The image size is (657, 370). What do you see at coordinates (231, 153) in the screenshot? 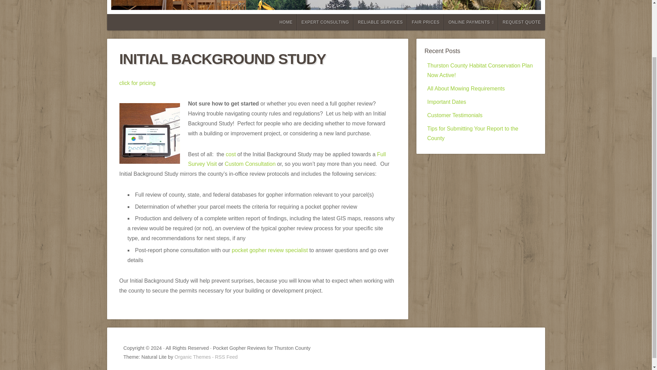
I see `cost` at bounding box center [231, 153].